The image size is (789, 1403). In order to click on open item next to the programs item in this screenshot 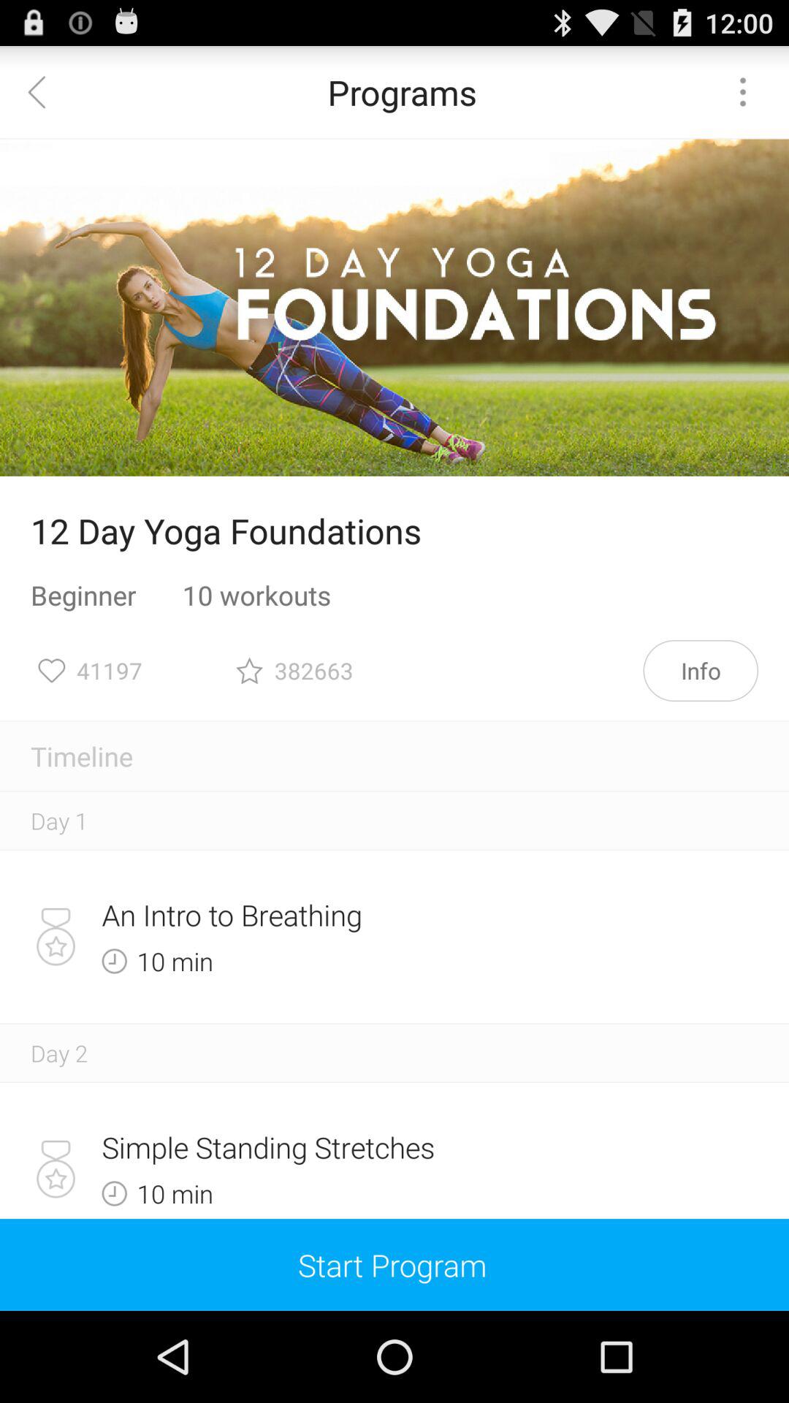, I will do `click(46, 92)`.